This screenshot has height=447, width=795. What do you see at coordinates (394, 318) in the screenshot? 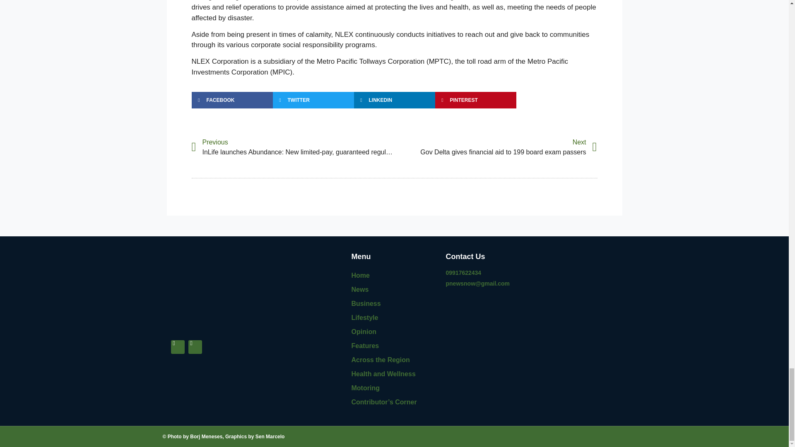
I see `News` at bounding box center [394, 318].